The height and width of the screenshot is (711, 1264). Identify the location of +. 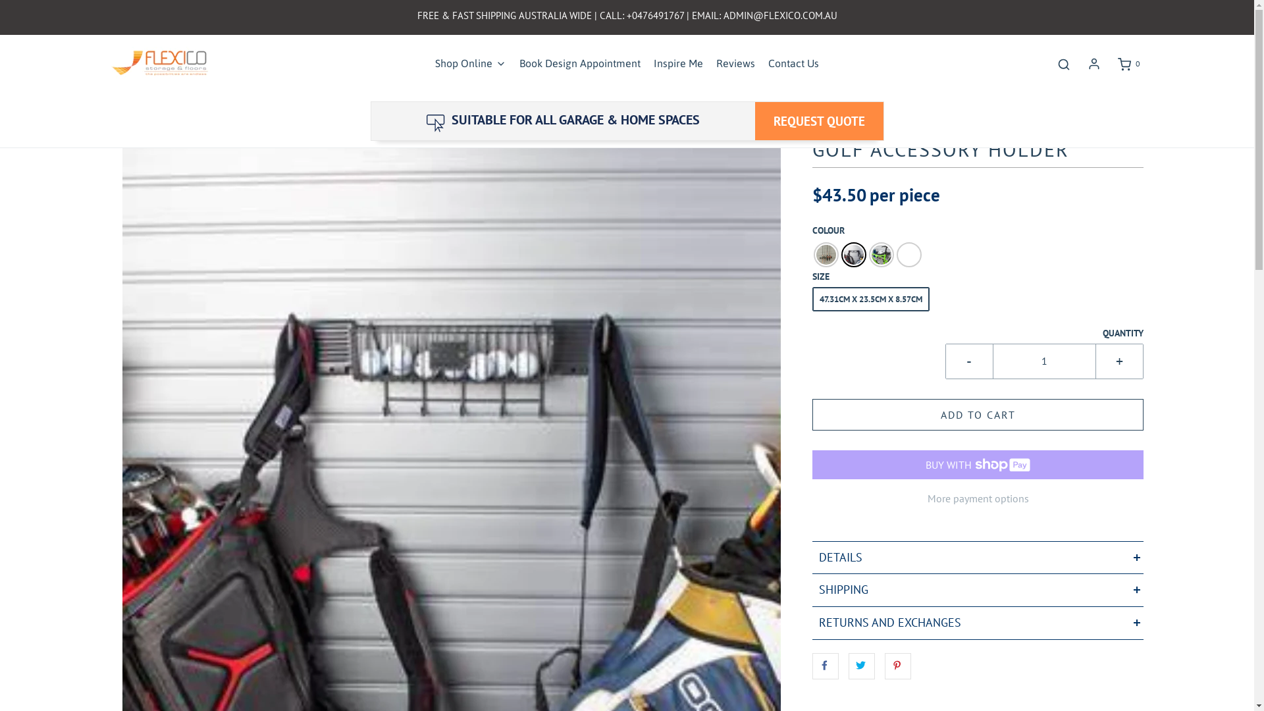
(1119, 361).